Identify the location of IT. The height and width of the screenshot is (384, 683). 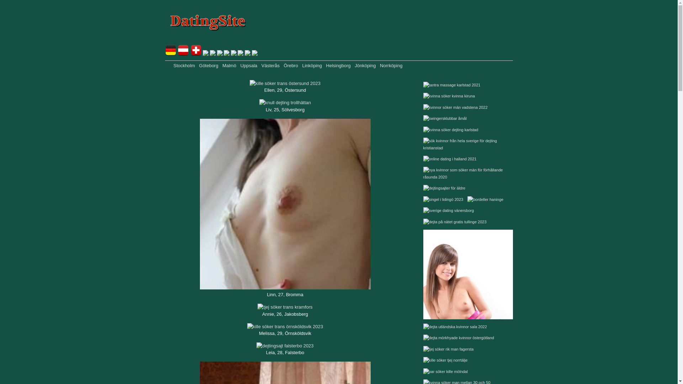
(248, 54).